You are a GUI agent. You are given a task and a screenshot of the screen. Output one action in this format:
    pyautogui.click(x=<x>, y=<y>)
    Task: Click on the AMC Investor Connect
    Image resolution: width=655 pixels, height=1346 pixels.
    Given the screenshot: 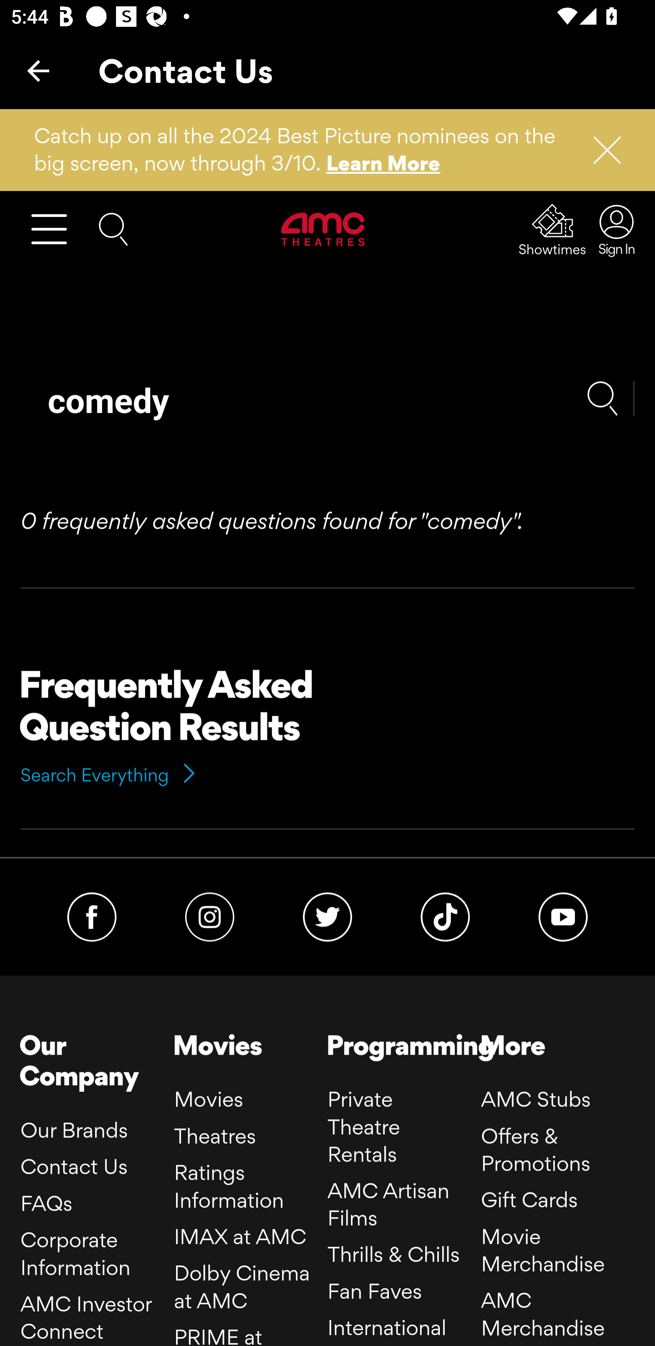 What is the action you would take?
    pyautogui.click(x=86, y=1318)
    